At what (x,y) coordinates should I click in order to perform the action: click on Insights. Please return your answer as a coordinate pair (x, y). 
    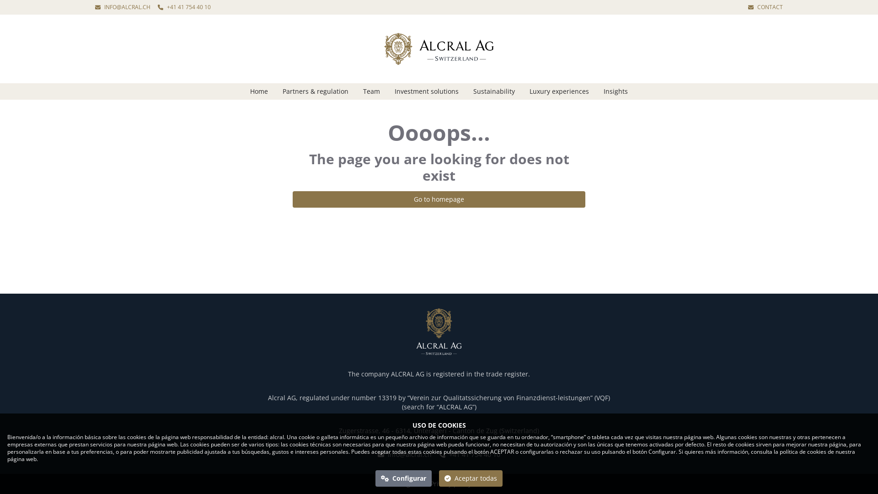
    Looking at the image, I should click on (616, 91).